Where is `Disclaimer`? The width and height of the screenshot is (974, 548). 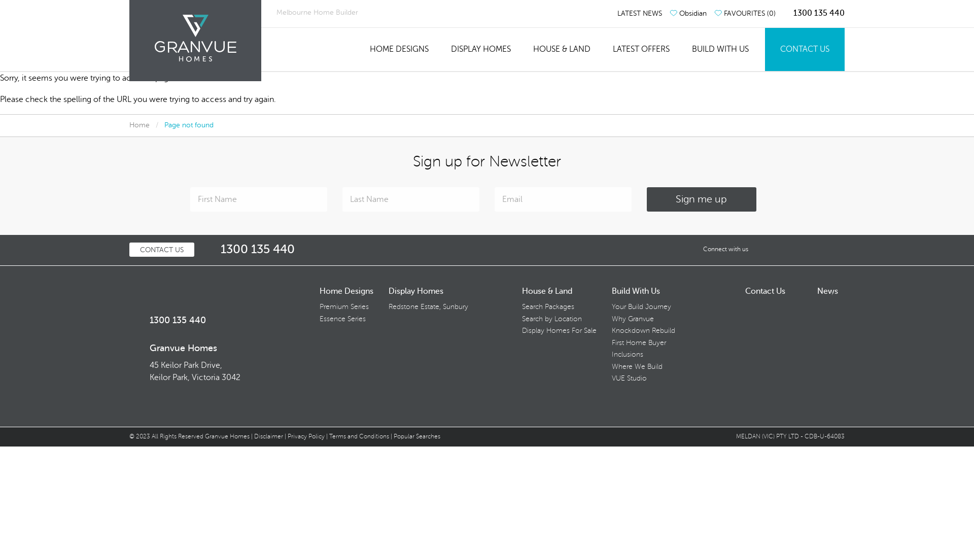
Disclaimer is located at coordinates (269, 436).